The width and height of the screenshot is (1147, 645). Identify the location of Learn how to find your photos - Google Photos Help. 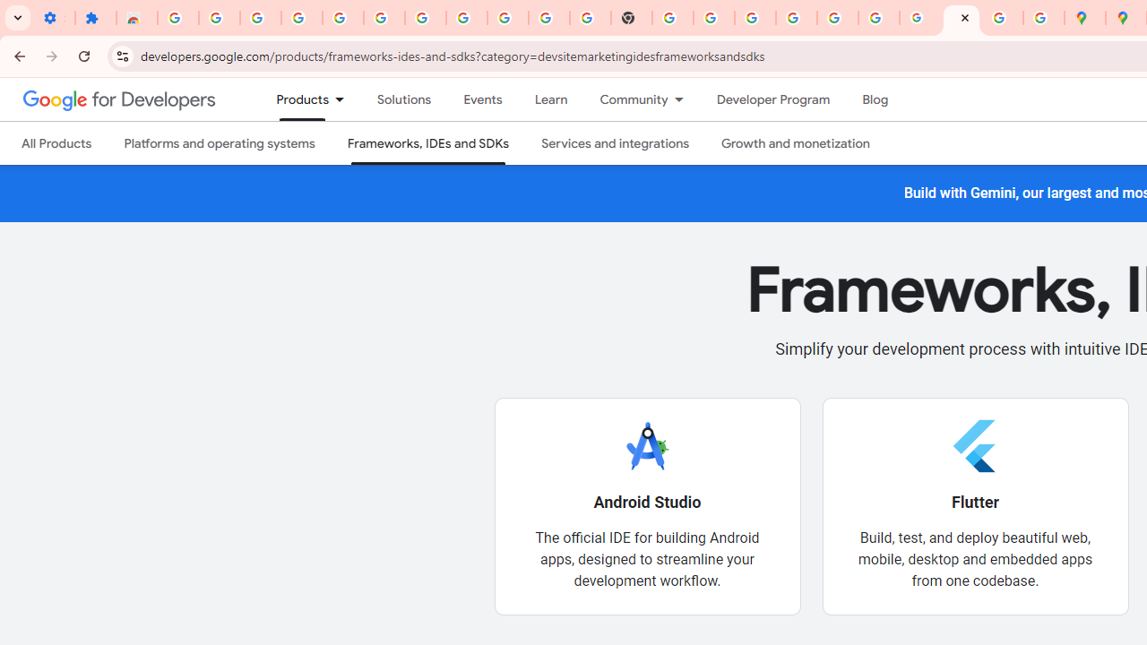
(342, 18).